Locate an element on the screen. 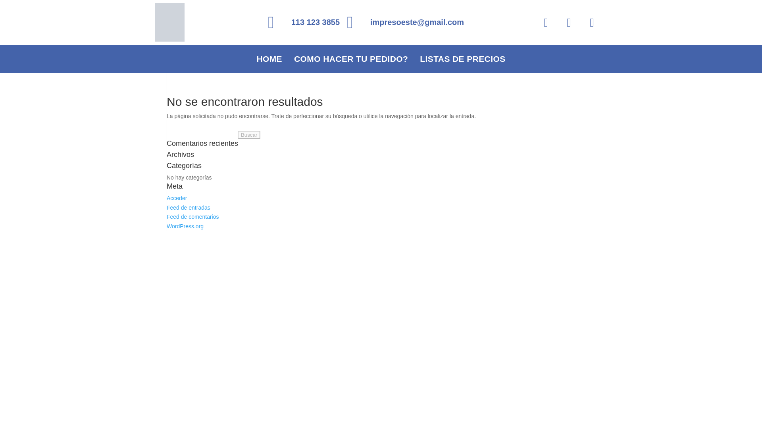  Buscar is located at coordinates (249, 135).